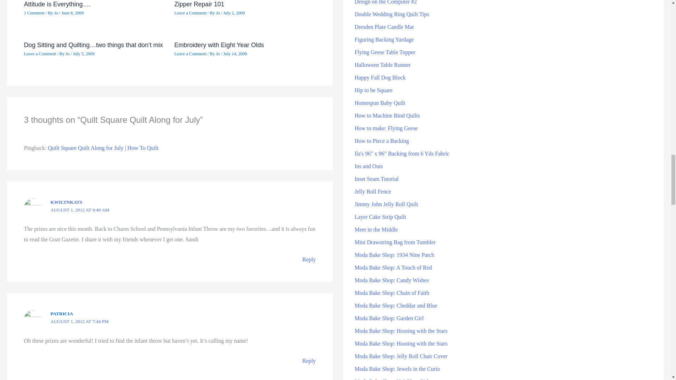 Image resolution: width=676 pixels, height=380 pixels. What do you see at coordinates (218, 13) in the screenshot?
I see `View all posts by Jo` at bounding box center [218, 13].